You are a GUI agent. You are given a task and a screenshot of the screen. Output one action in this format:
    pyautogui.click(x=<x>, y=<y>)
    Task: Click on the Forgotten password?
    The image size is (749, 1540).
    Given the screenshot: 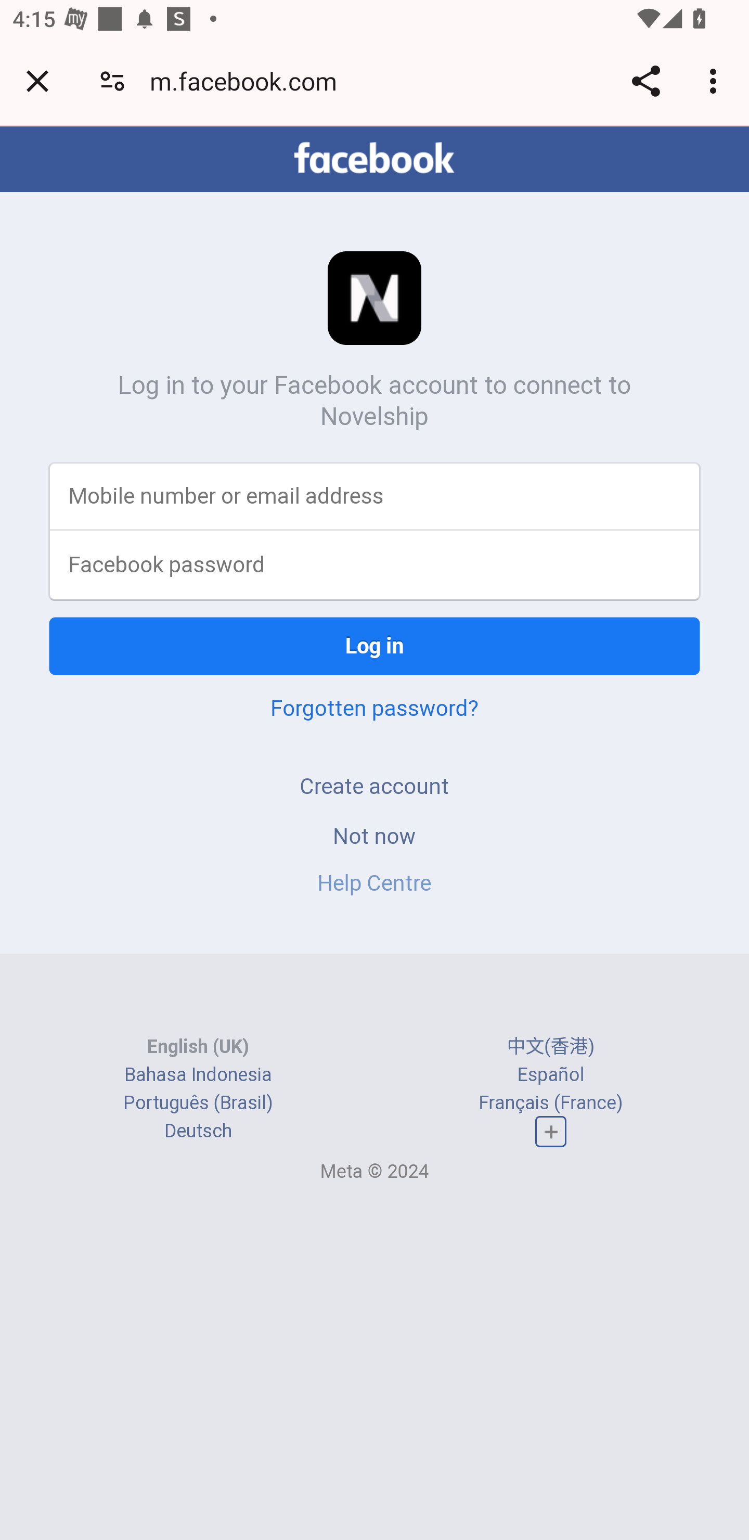 What is the action you would take?
    pyautogui.click(x=374, y=708)
    